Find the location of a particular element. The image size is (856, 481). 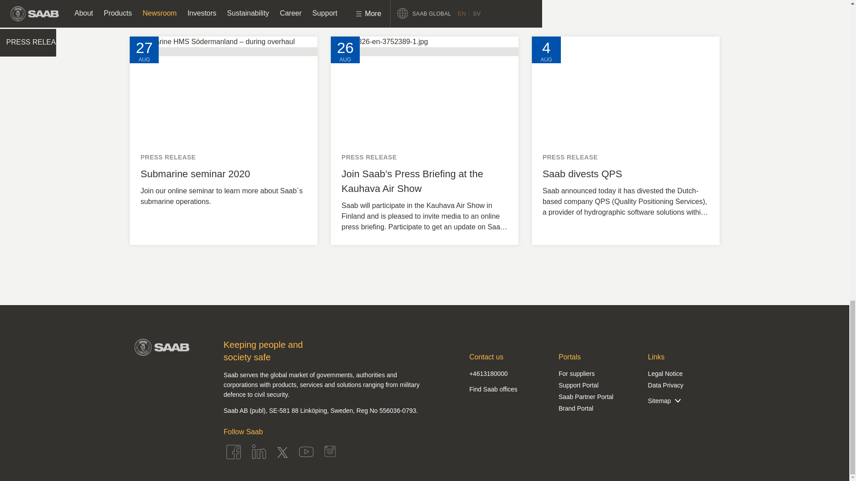

Go to homepage is located at coordinates (168, 347).